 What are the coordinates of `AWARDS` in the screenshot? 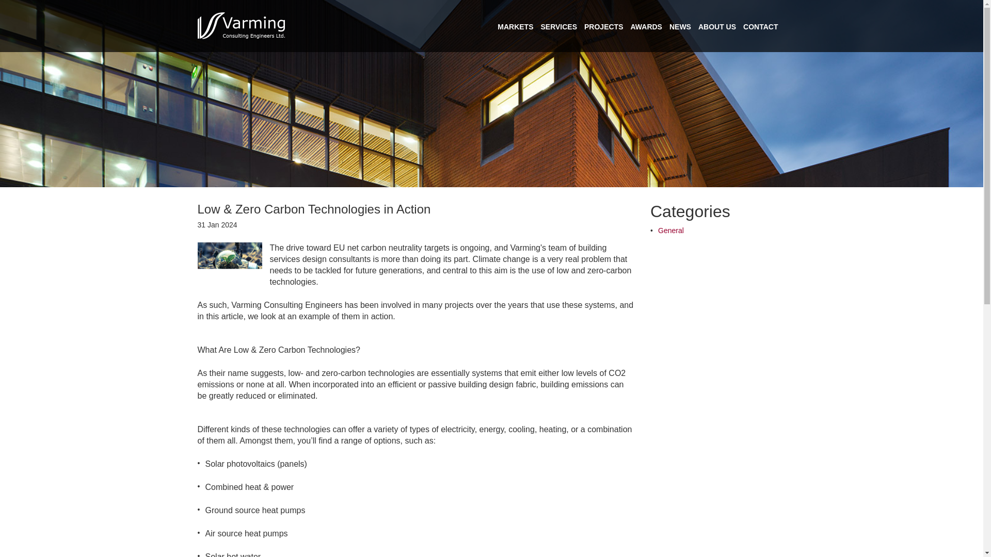 It's located at (646, 27).